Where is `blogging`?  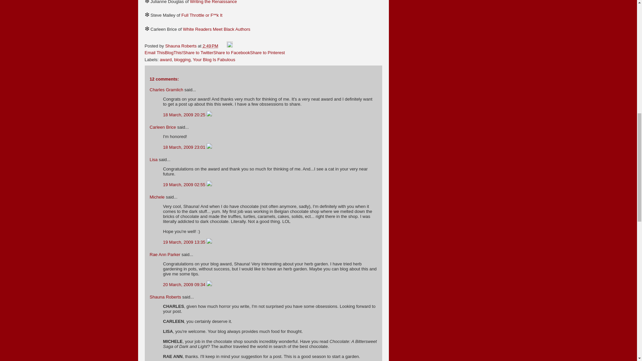
blogging is located at coordinates (182, 59).